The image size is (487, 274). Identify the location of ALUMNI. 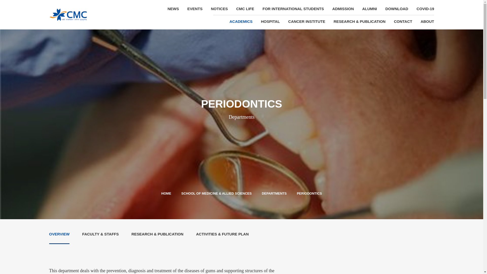
(369, 9).